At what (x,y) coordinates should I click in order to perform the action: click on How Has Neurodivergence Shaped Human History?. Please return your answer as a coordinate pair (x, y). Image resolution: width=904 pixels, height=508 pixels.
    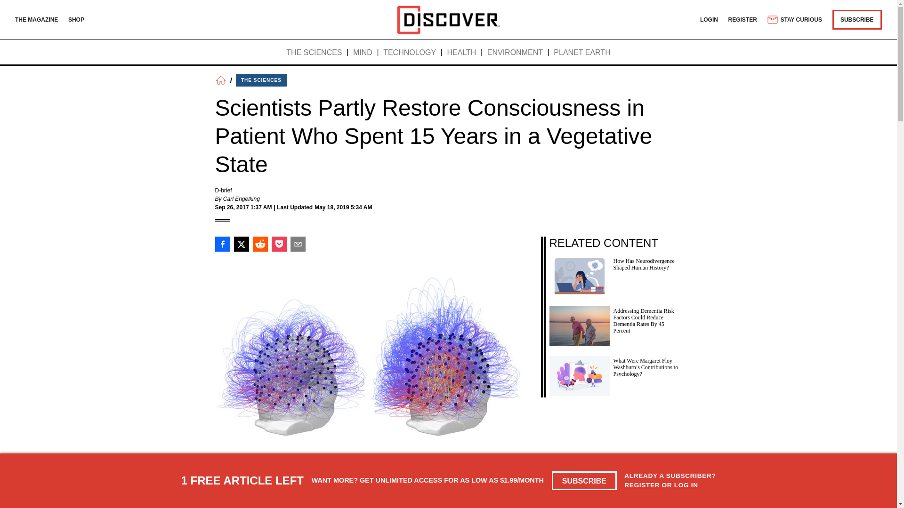
    Looking at the image, I should click on (615, 275).